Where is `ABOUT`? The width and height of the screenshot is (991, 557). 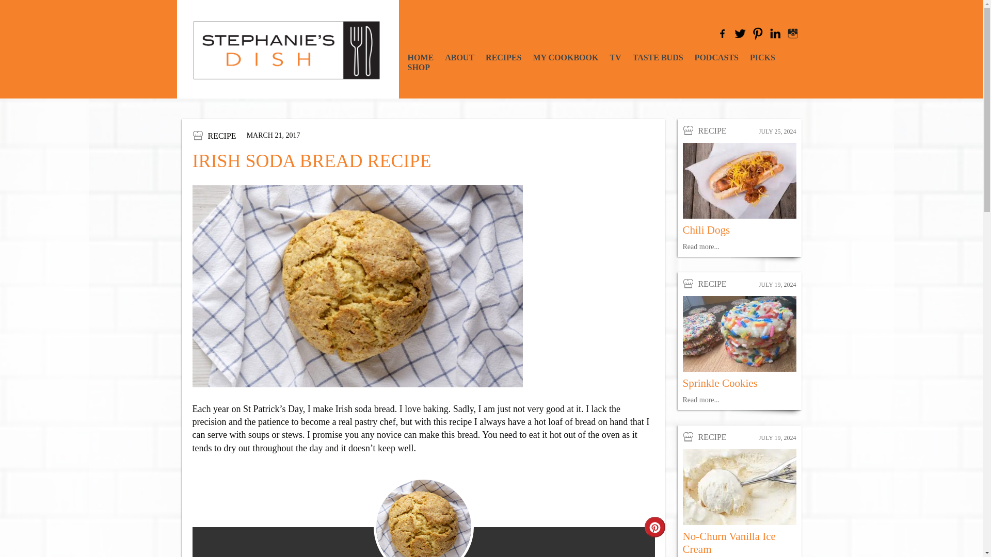
ABOUT is located at coordinates (459, 57).